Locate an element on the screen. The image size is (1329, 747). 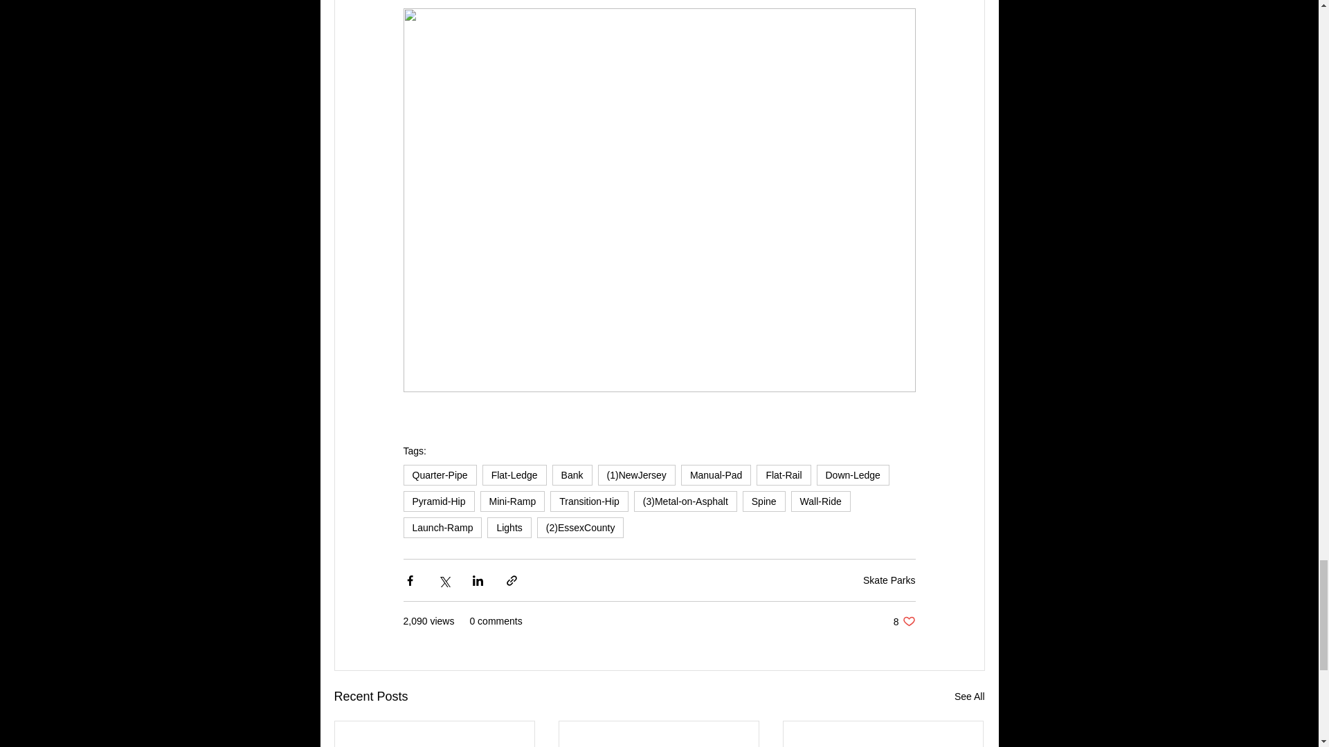
Manual-Pad is located at coordinates (716, 474).